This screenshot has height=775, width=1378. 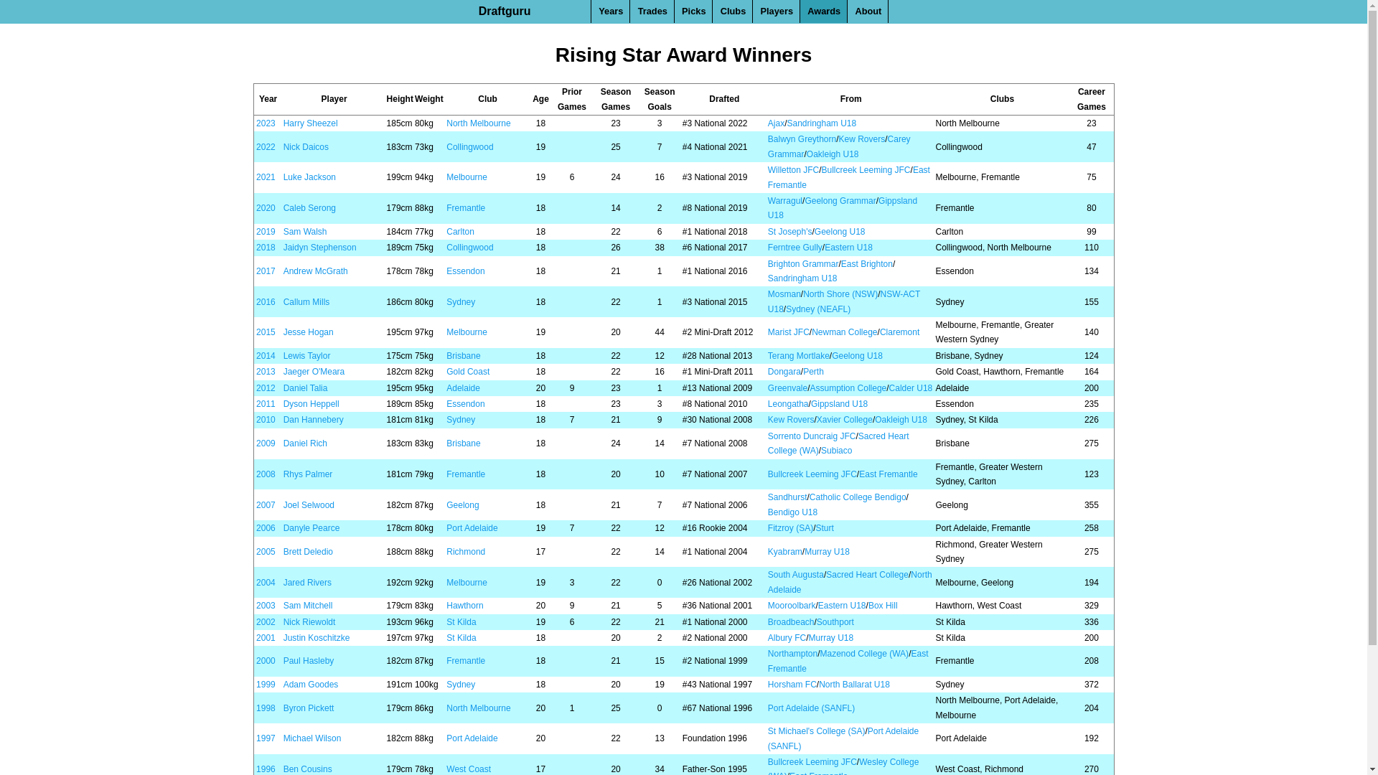 I want to click on Geelong, so click(x=462, y=505).